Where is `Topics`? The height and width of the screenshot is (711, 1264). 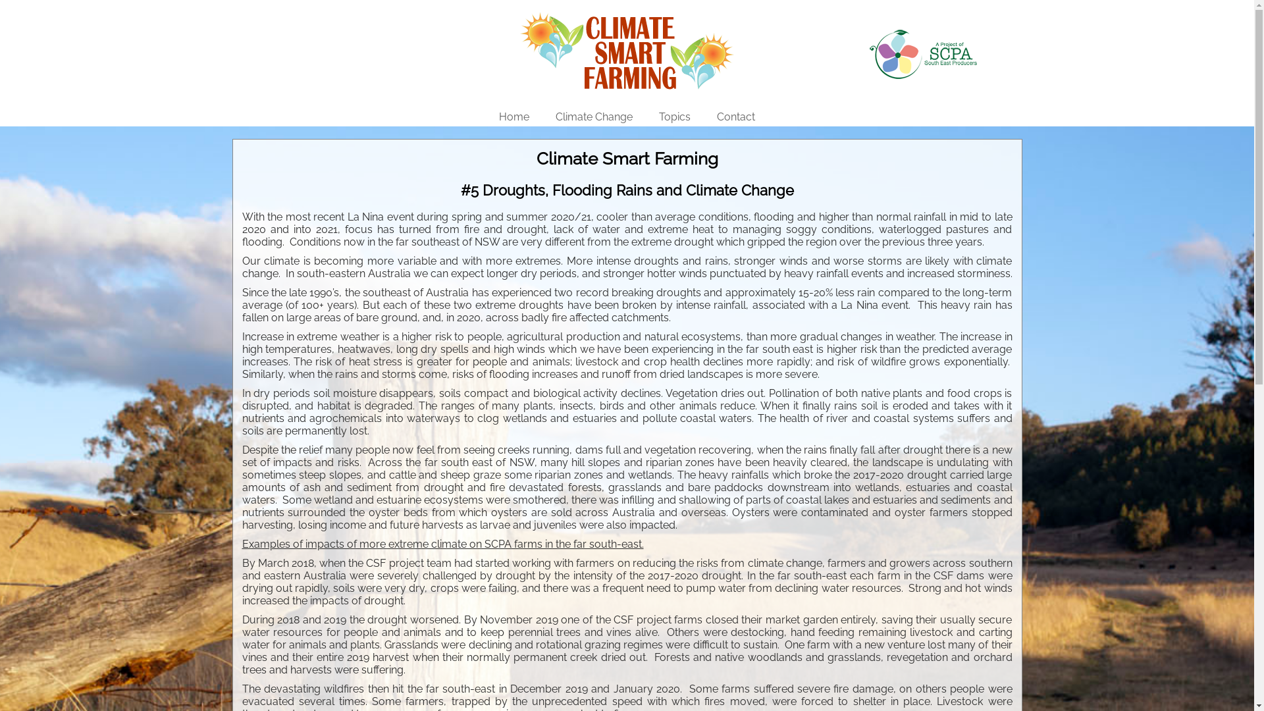 Topics is located at coordinates (675, 117).